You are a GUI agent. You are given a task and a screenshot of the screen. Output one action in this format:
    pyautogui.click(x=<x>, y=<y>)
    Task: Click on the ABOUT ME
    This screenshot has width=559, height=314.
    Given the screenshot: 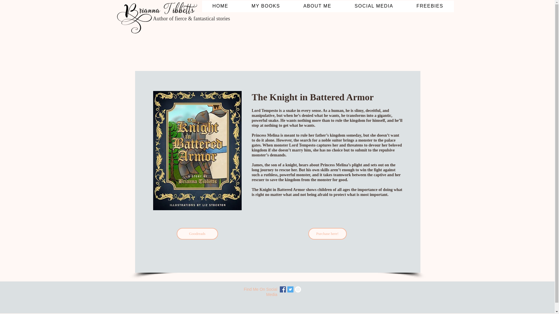 What is the action you would take?
    pyautogui.click(x=317, y=6)
    